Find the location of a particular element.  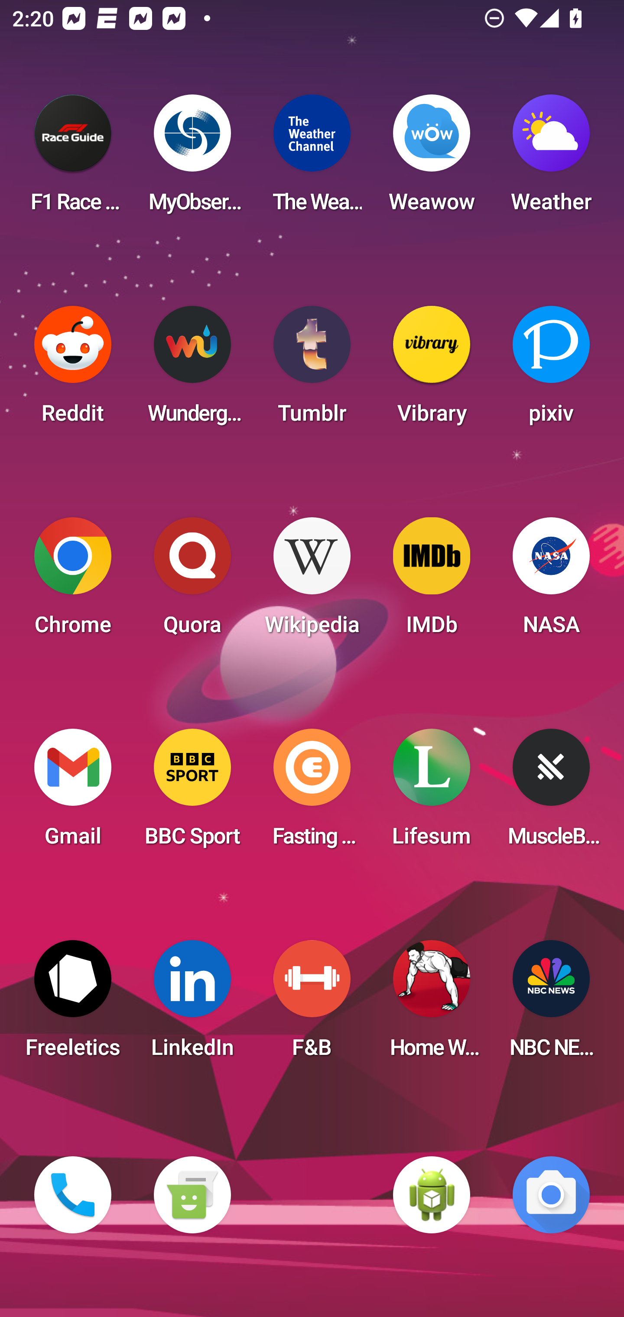

Wunderground is located at coordinates (192, 370).